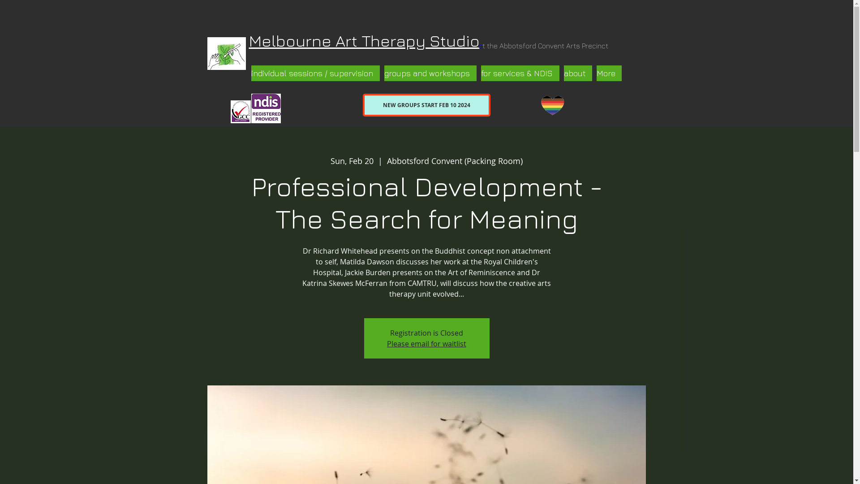  Describe the element at coordinates (578, 73) in the screenshot. I see `about` at that location.